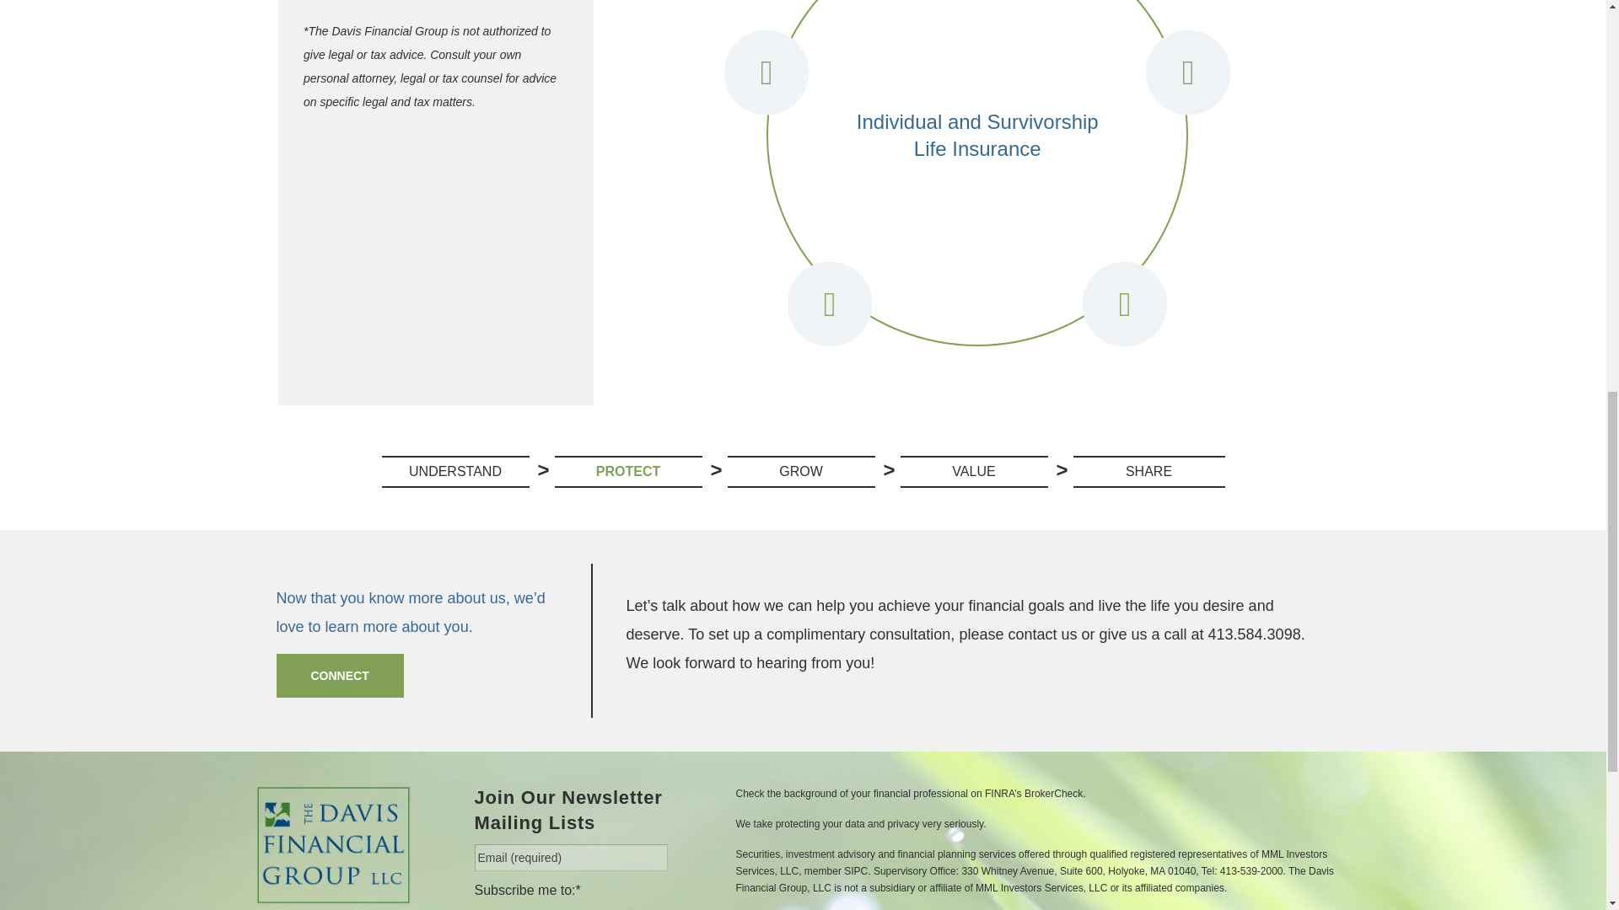  Describe the element at coordinates (455, 472) in the screenshot. I see `UNDERSTAND` at that location.